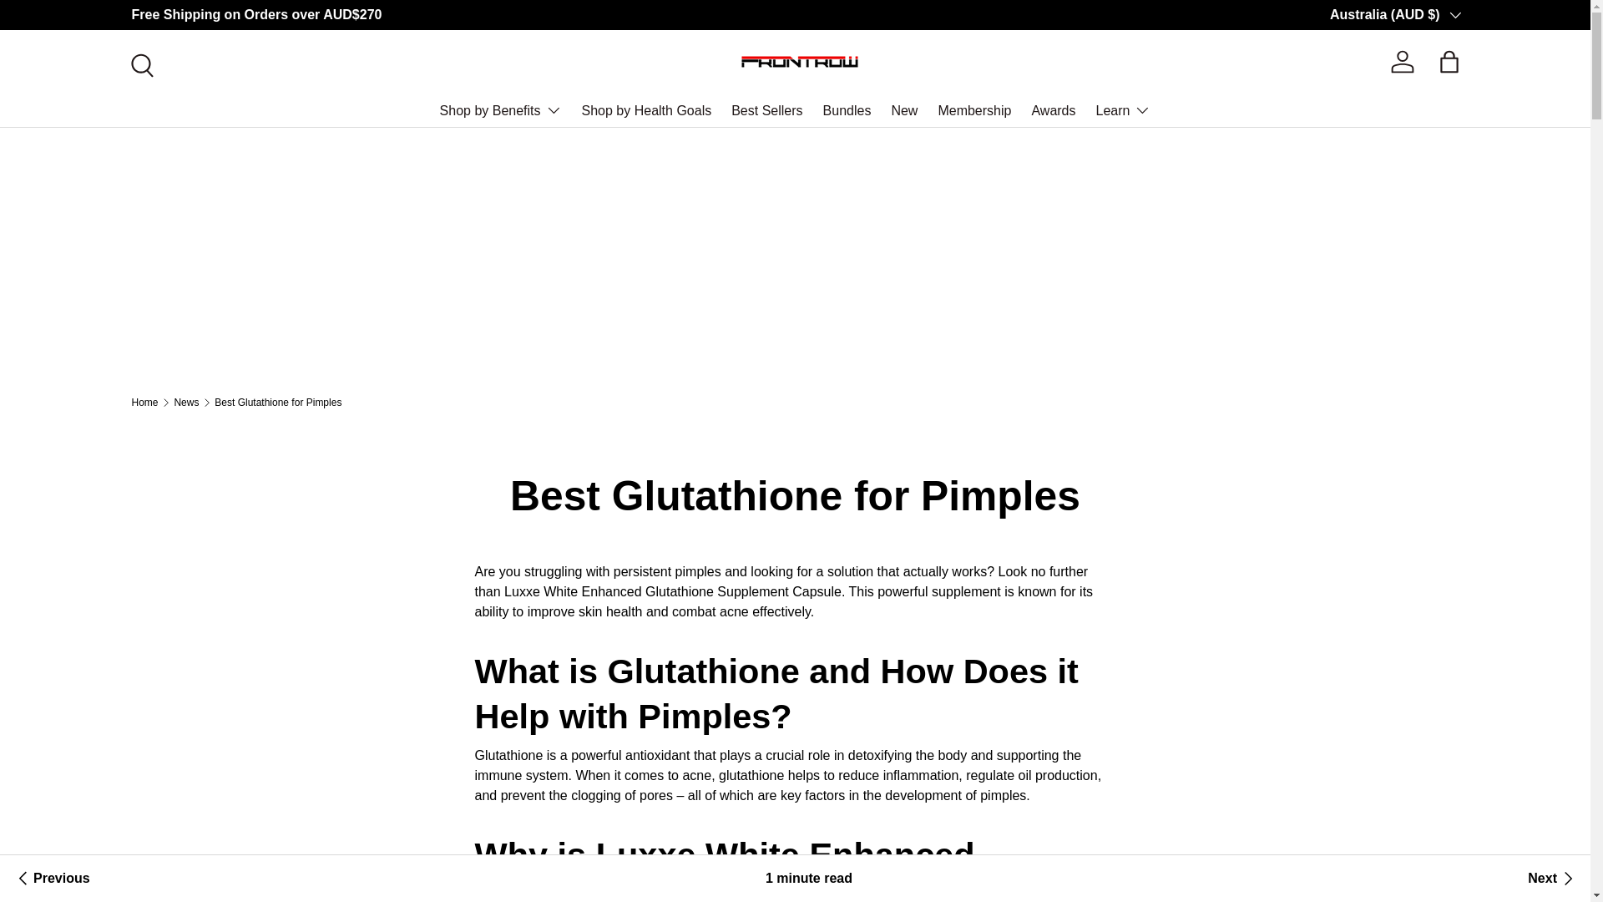  I want to click on Bag, so click(1449, 62).